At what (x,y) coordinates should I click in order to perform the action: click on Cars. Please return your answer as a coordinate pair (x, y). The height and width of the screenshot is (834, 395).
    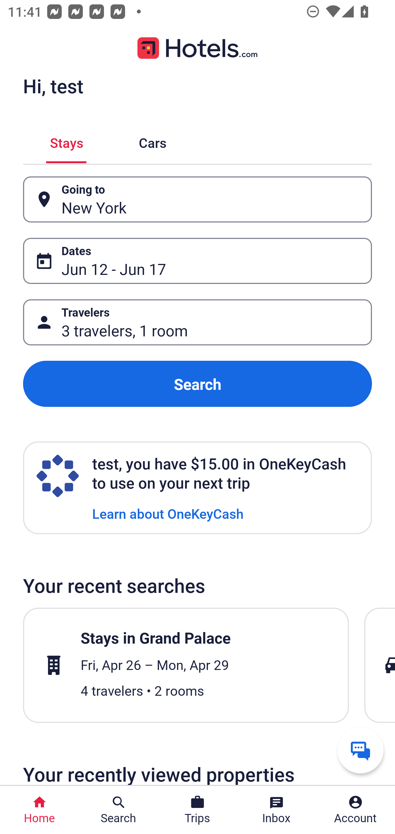
    Looking at the image, I should click on (153, 141).